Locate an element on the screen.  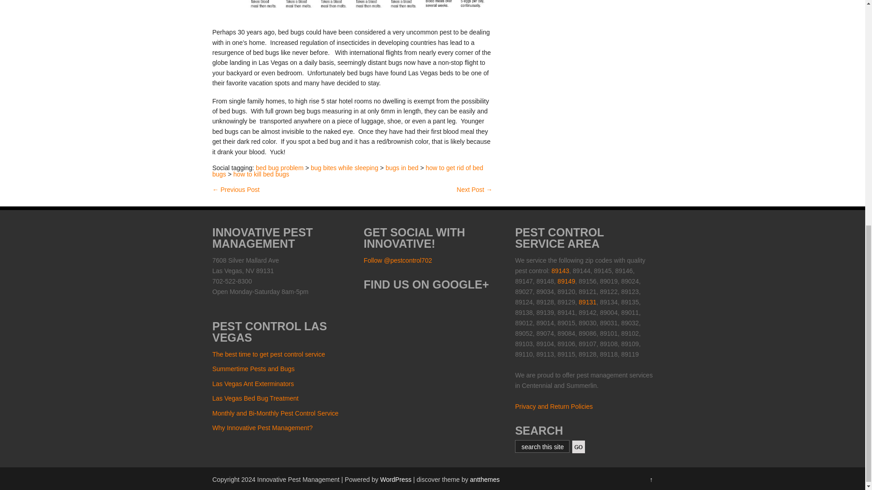
89143 is located at coordinates (560, 270).